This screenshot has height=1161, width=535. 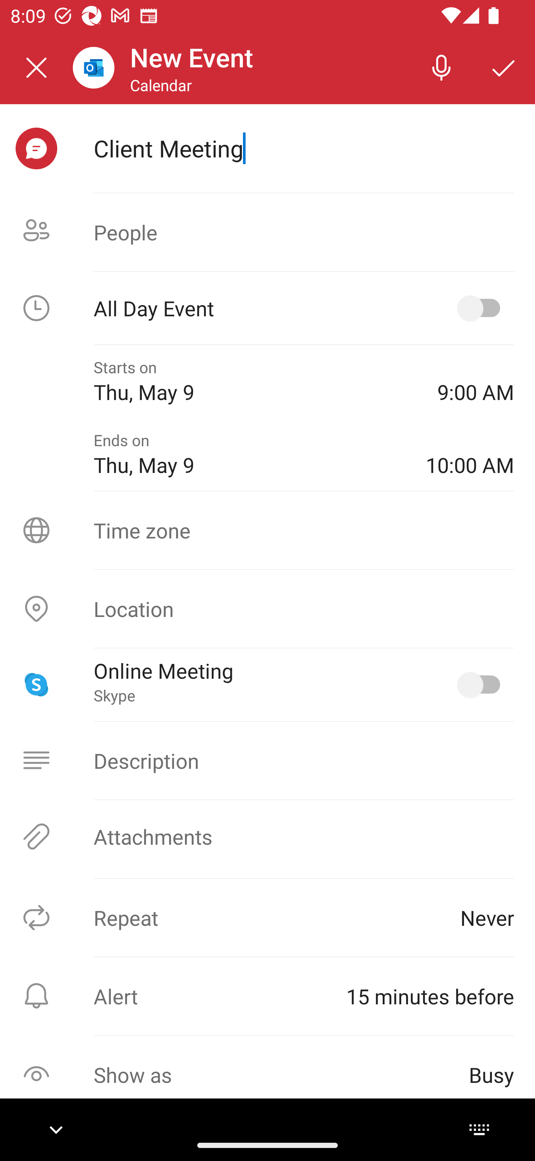 What do you see at coordinates (267, 918) in the screenshot?
I see `Repeat Never` at bounding box center [267, 918].